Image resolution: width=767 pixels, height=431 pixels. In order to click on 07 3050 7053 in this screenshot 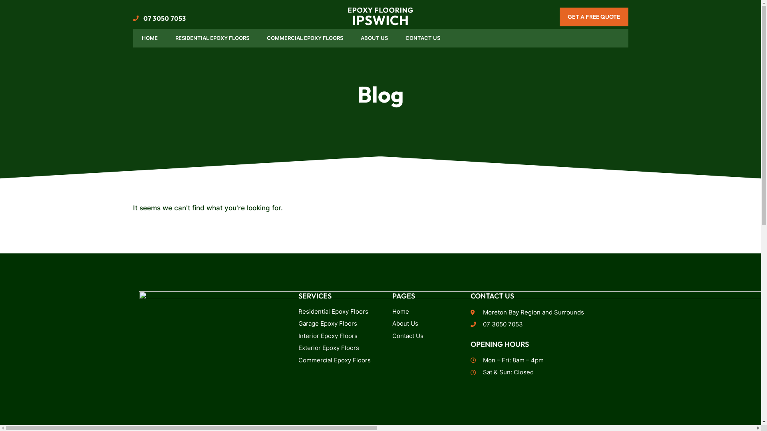, I will do `click(159, 18)`.